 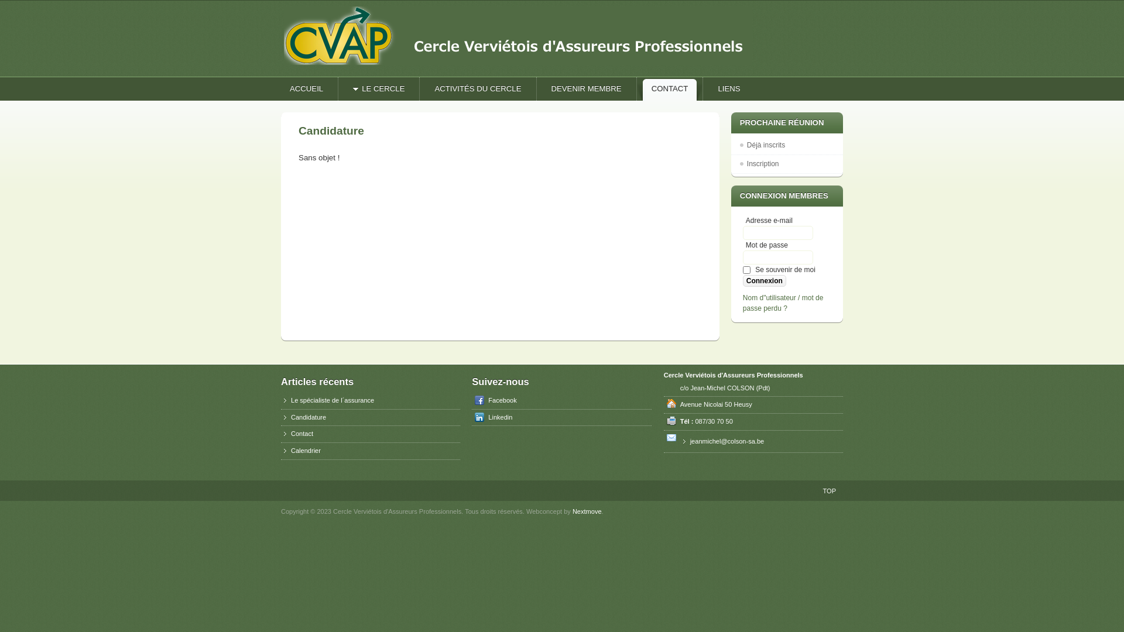 I want to click on Connexion, so click(x=765, y=281).